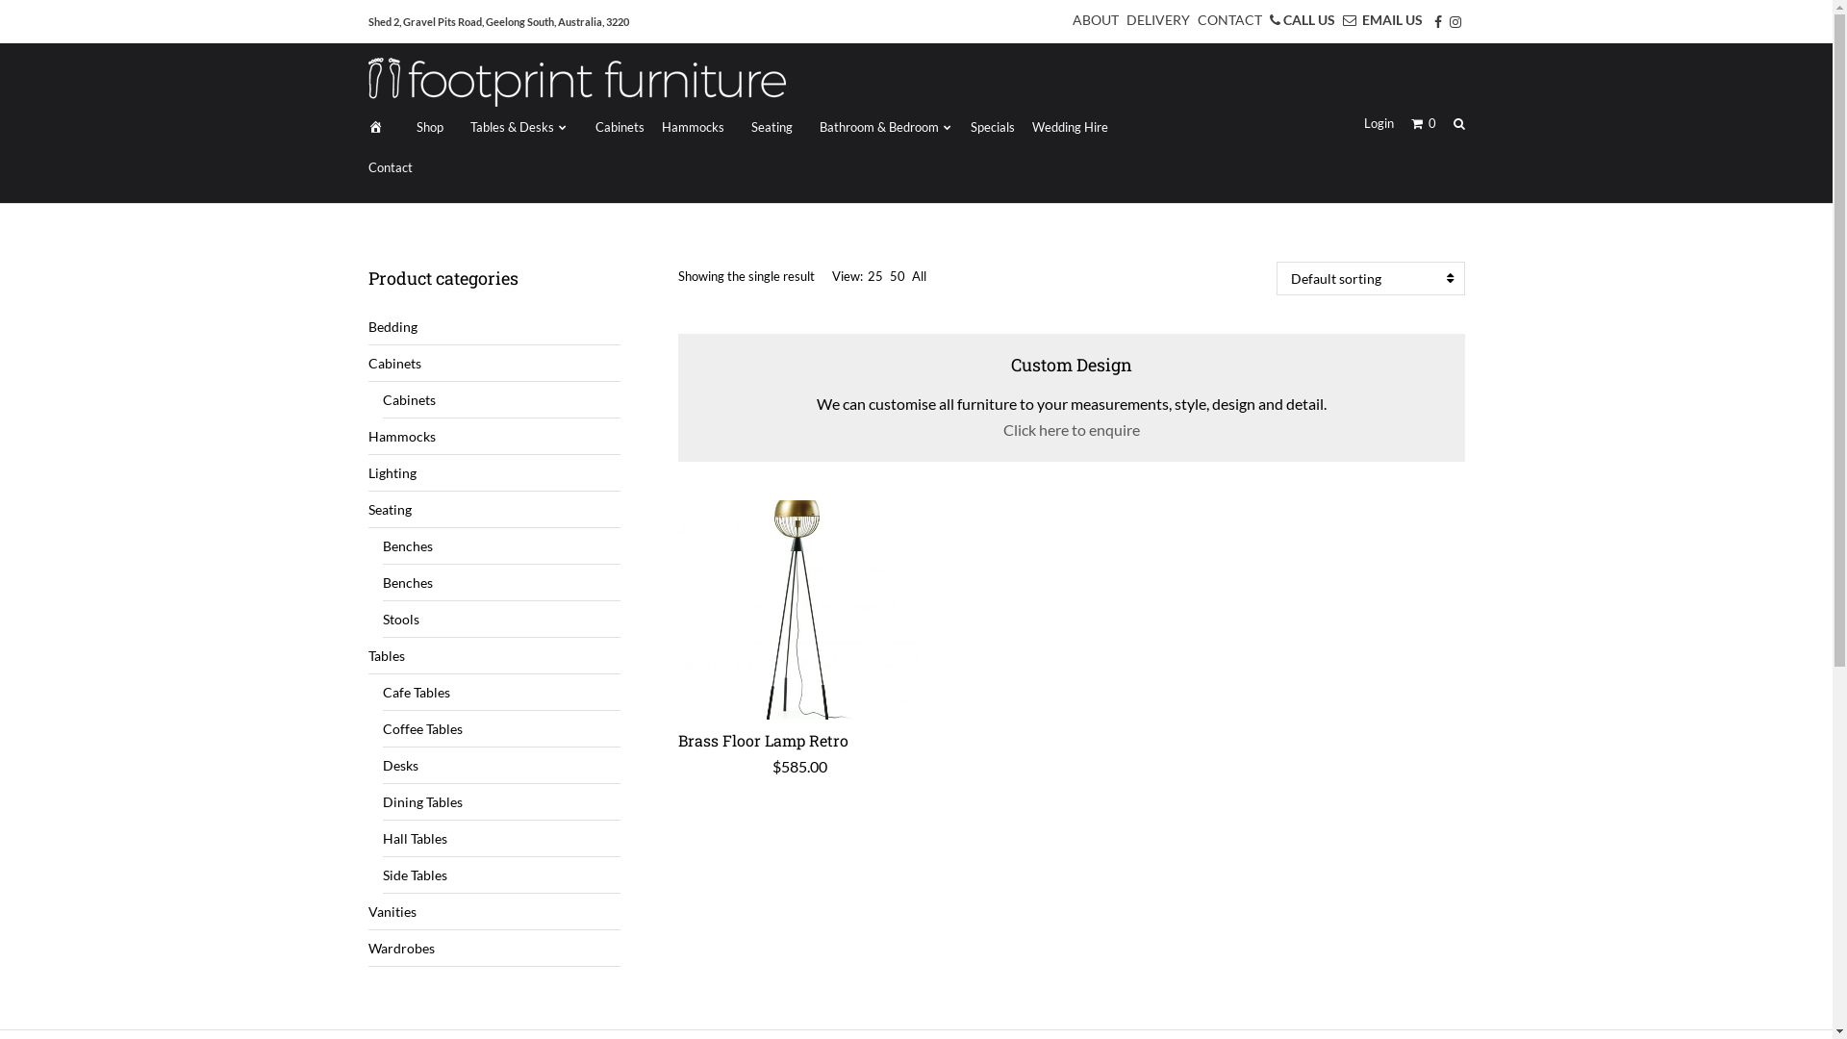 This screenshot has width=1847, height=1039. I want to click on Side Tables, so click(502, 875).